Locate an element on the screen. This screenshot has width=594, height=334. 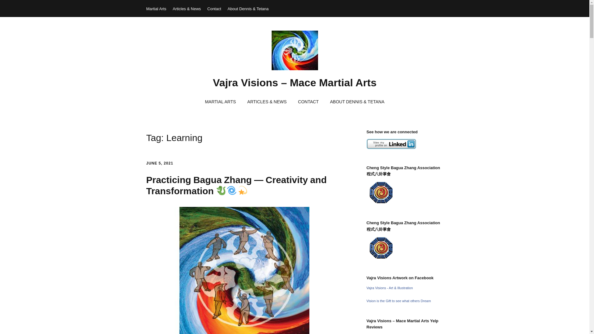
Martial Arts is located at coordinates (156, 9).